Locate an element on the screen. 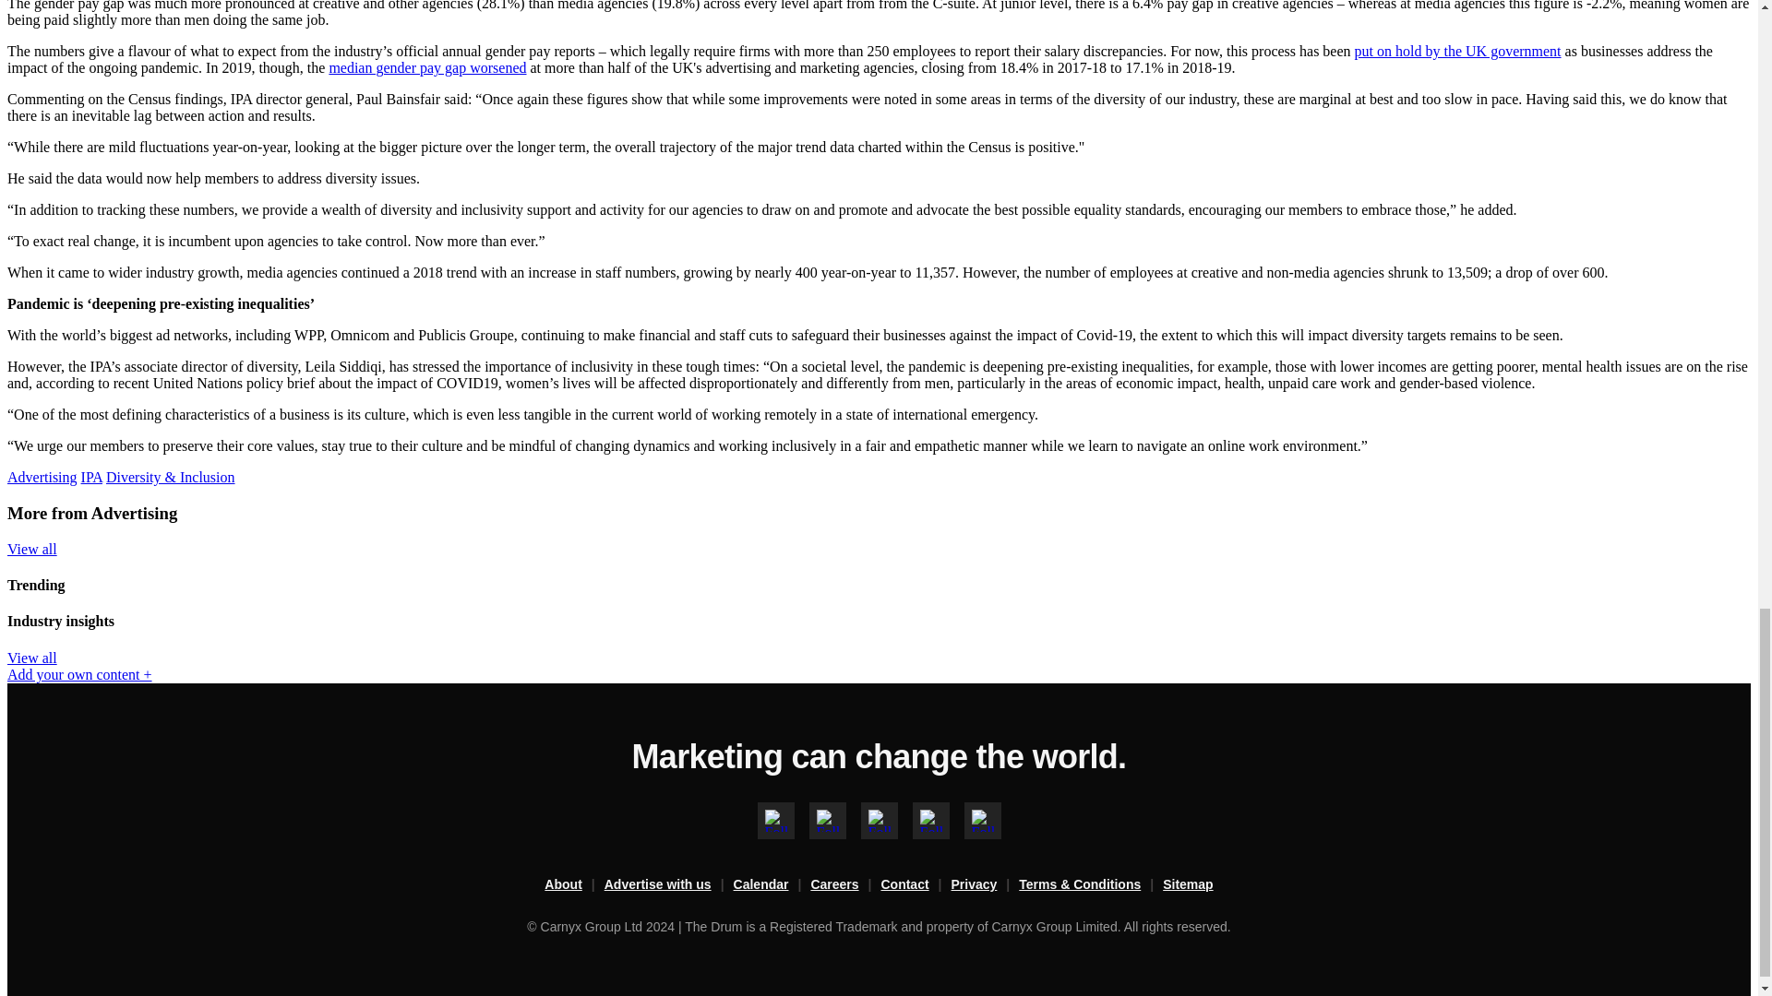 Image resolution: width=1772 pixels, height=996 pixels. IPA is located at coordinates (92, 476).